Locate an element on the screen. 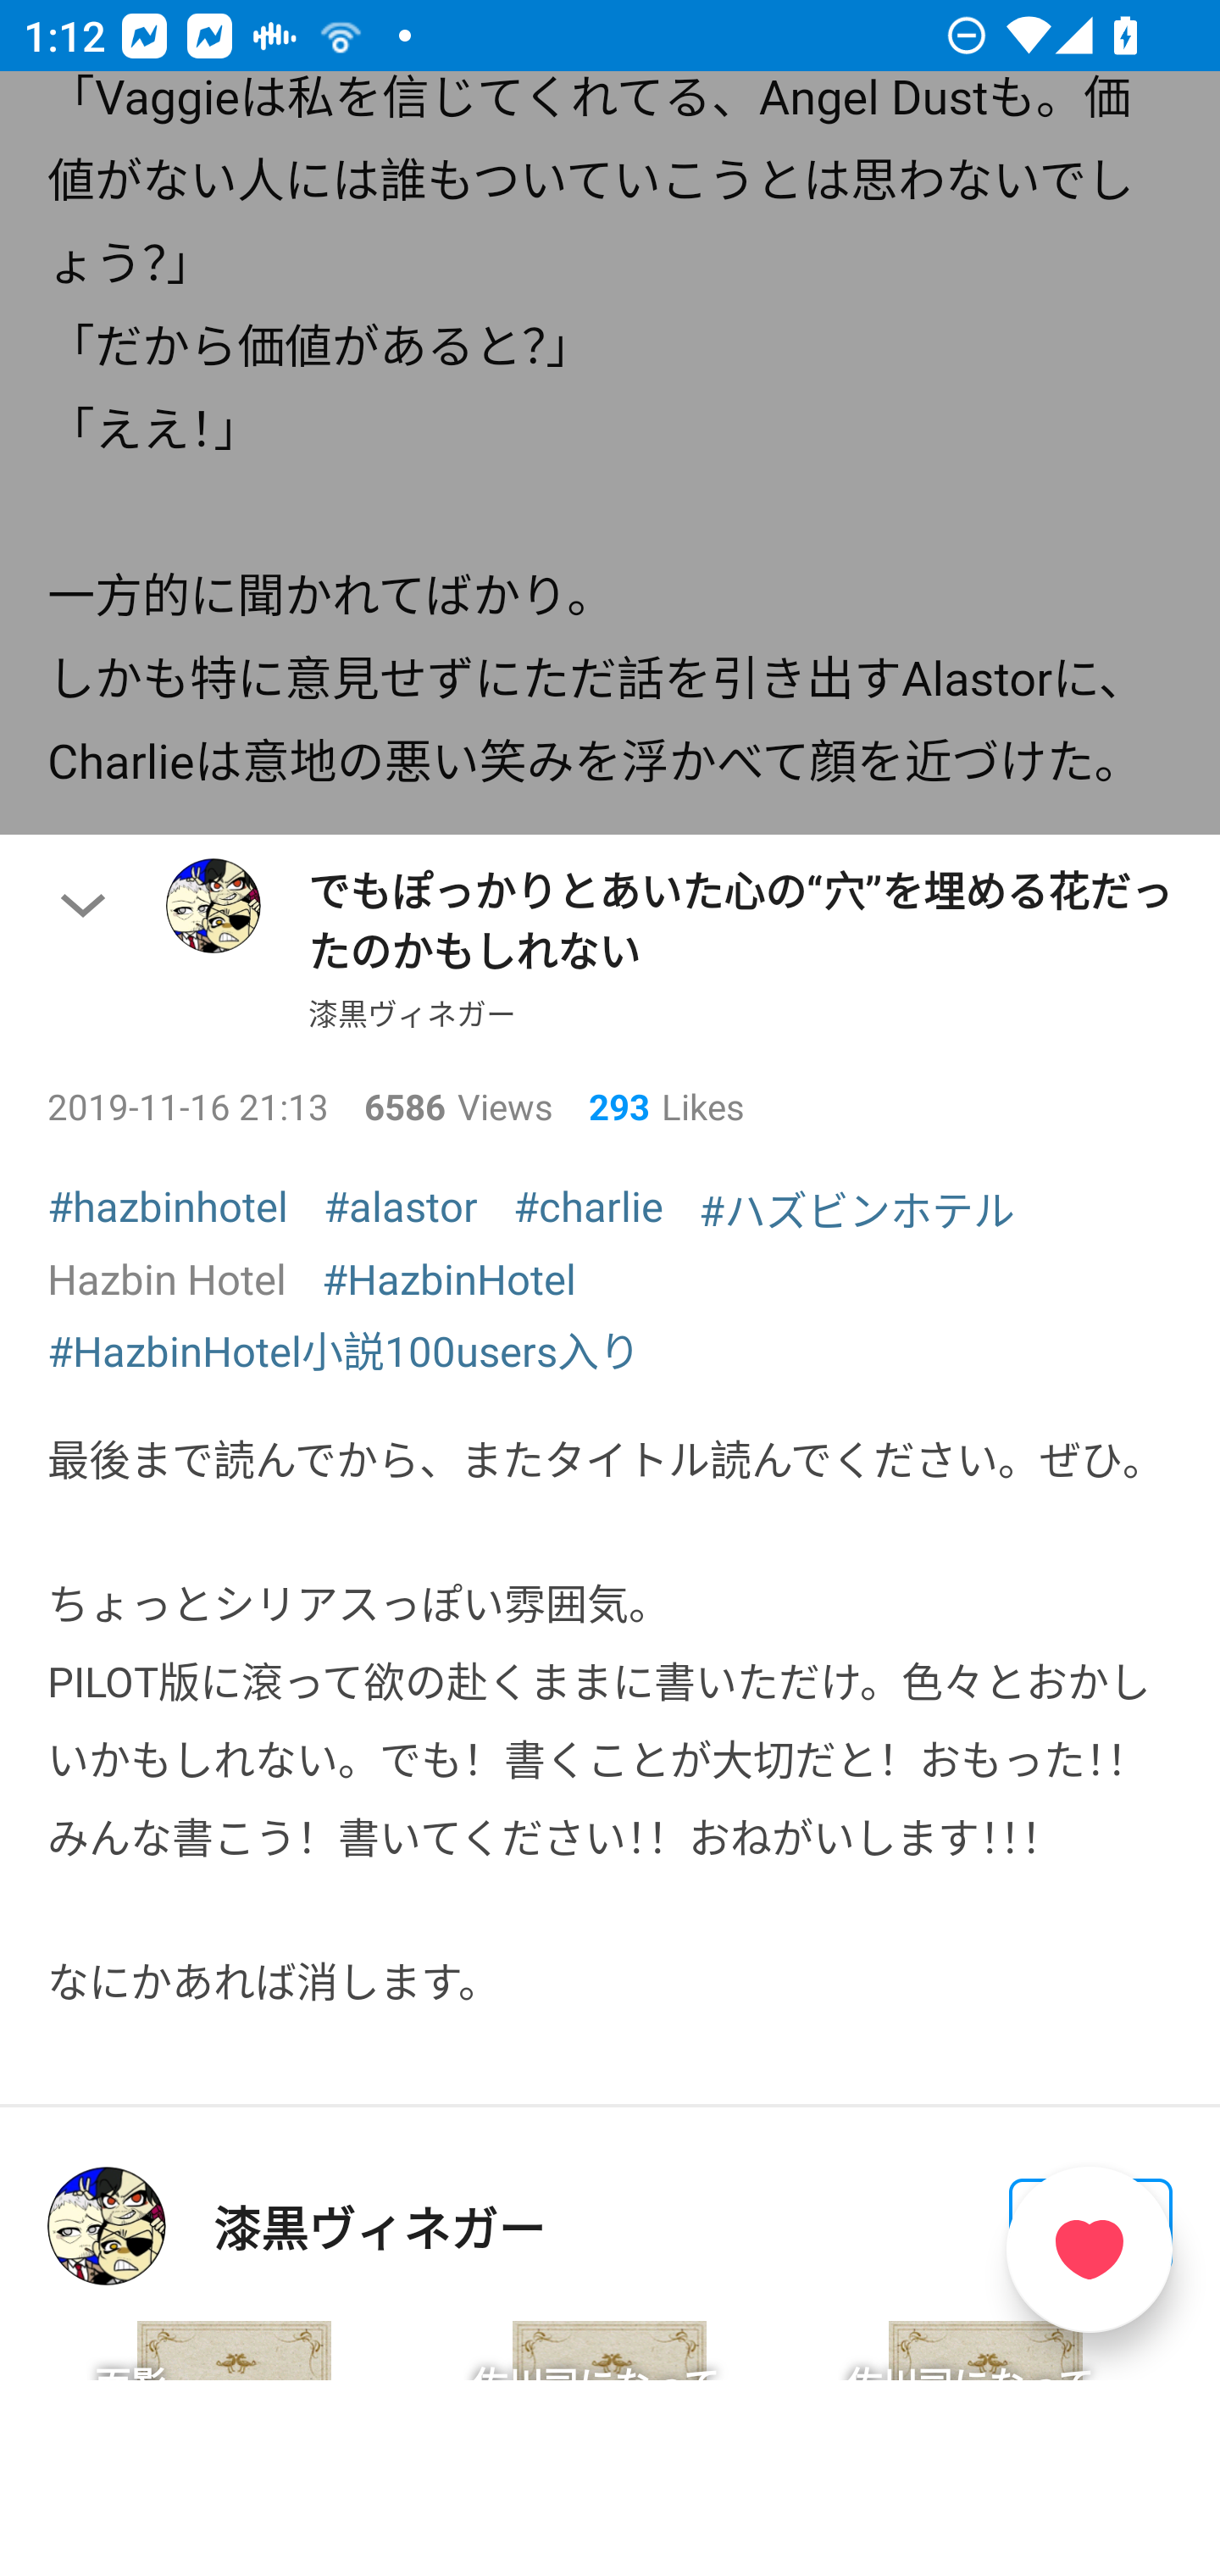  293 is located at coordinates (607, 1106).